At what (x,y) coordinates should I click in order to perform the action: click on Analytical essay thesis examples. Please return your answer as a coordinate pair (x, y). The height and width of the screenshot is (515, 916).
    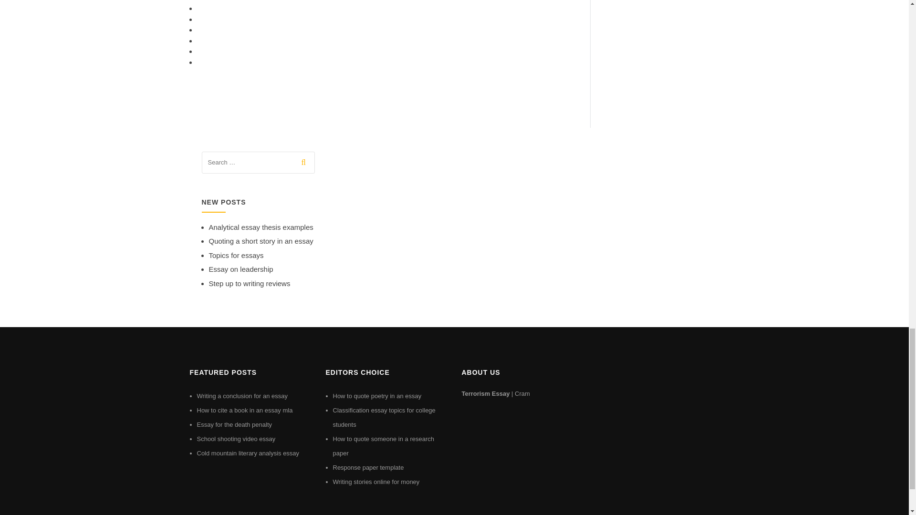
    Looking at the image, I should click on (260, 227).